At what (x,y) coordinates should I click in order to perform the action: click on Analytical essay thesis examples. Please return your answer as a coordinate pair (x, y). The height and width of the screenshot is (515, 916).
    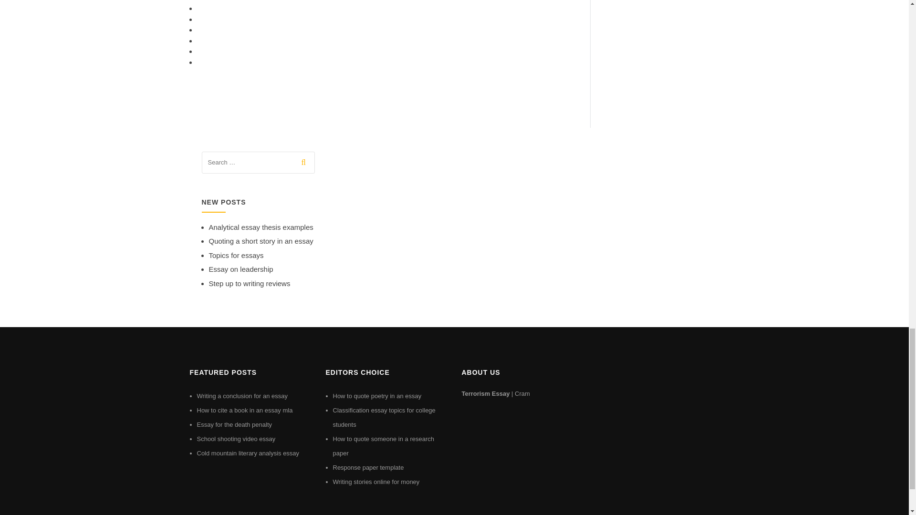
    Looking at the image, I should click on (260, 227).